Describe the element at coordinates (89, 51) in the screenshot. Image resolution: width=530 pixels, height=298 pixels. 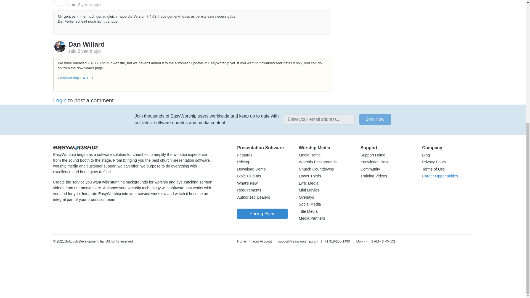
I see `Mon, 28 Nov, 2022 at 11:08 AM` at that location.